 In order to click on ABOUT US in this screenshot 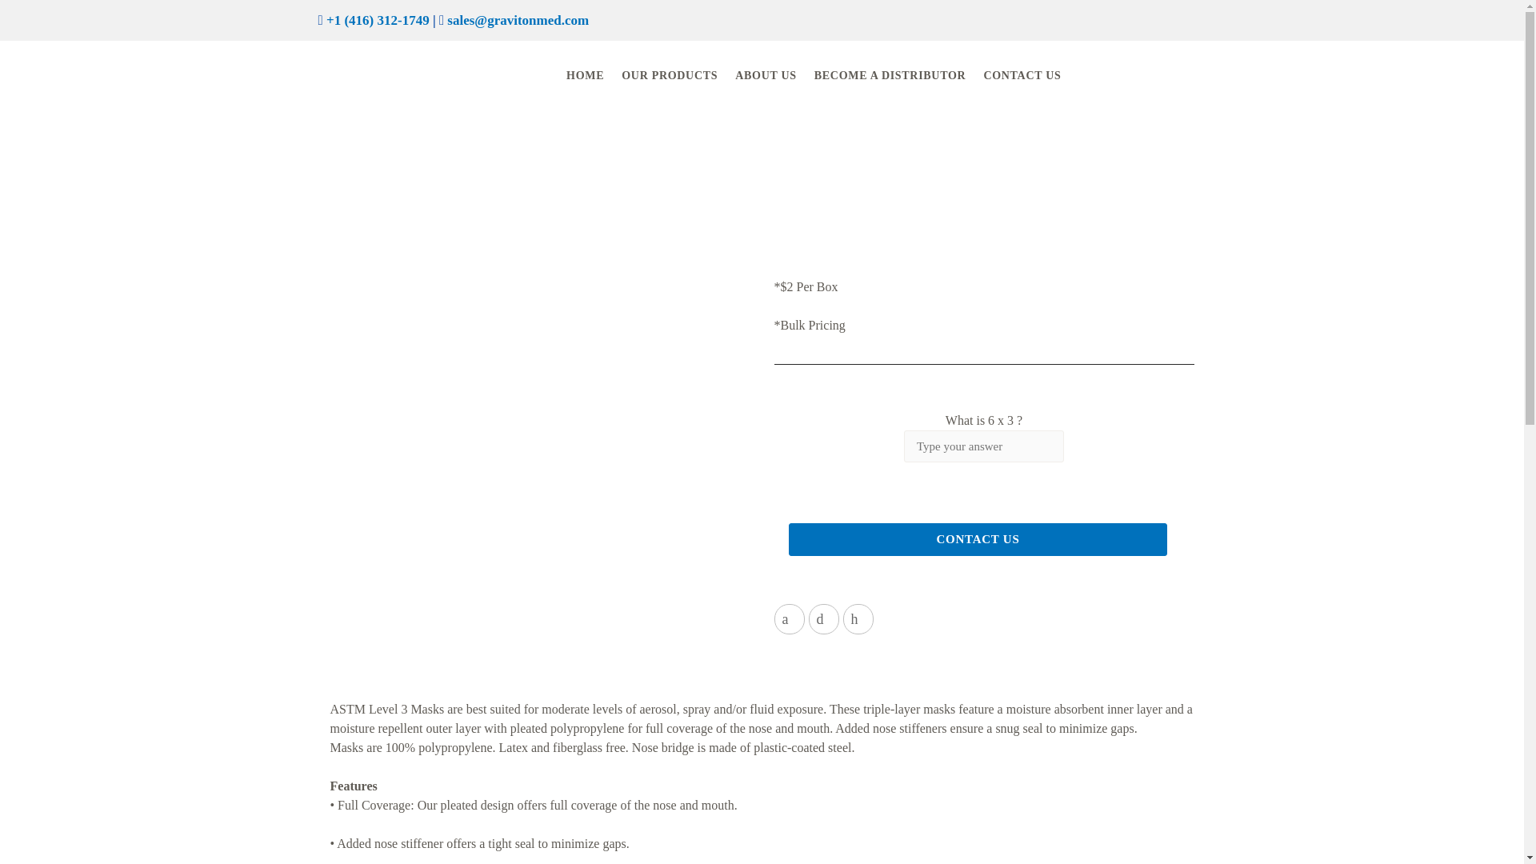, I will do `click(774, 72)`.